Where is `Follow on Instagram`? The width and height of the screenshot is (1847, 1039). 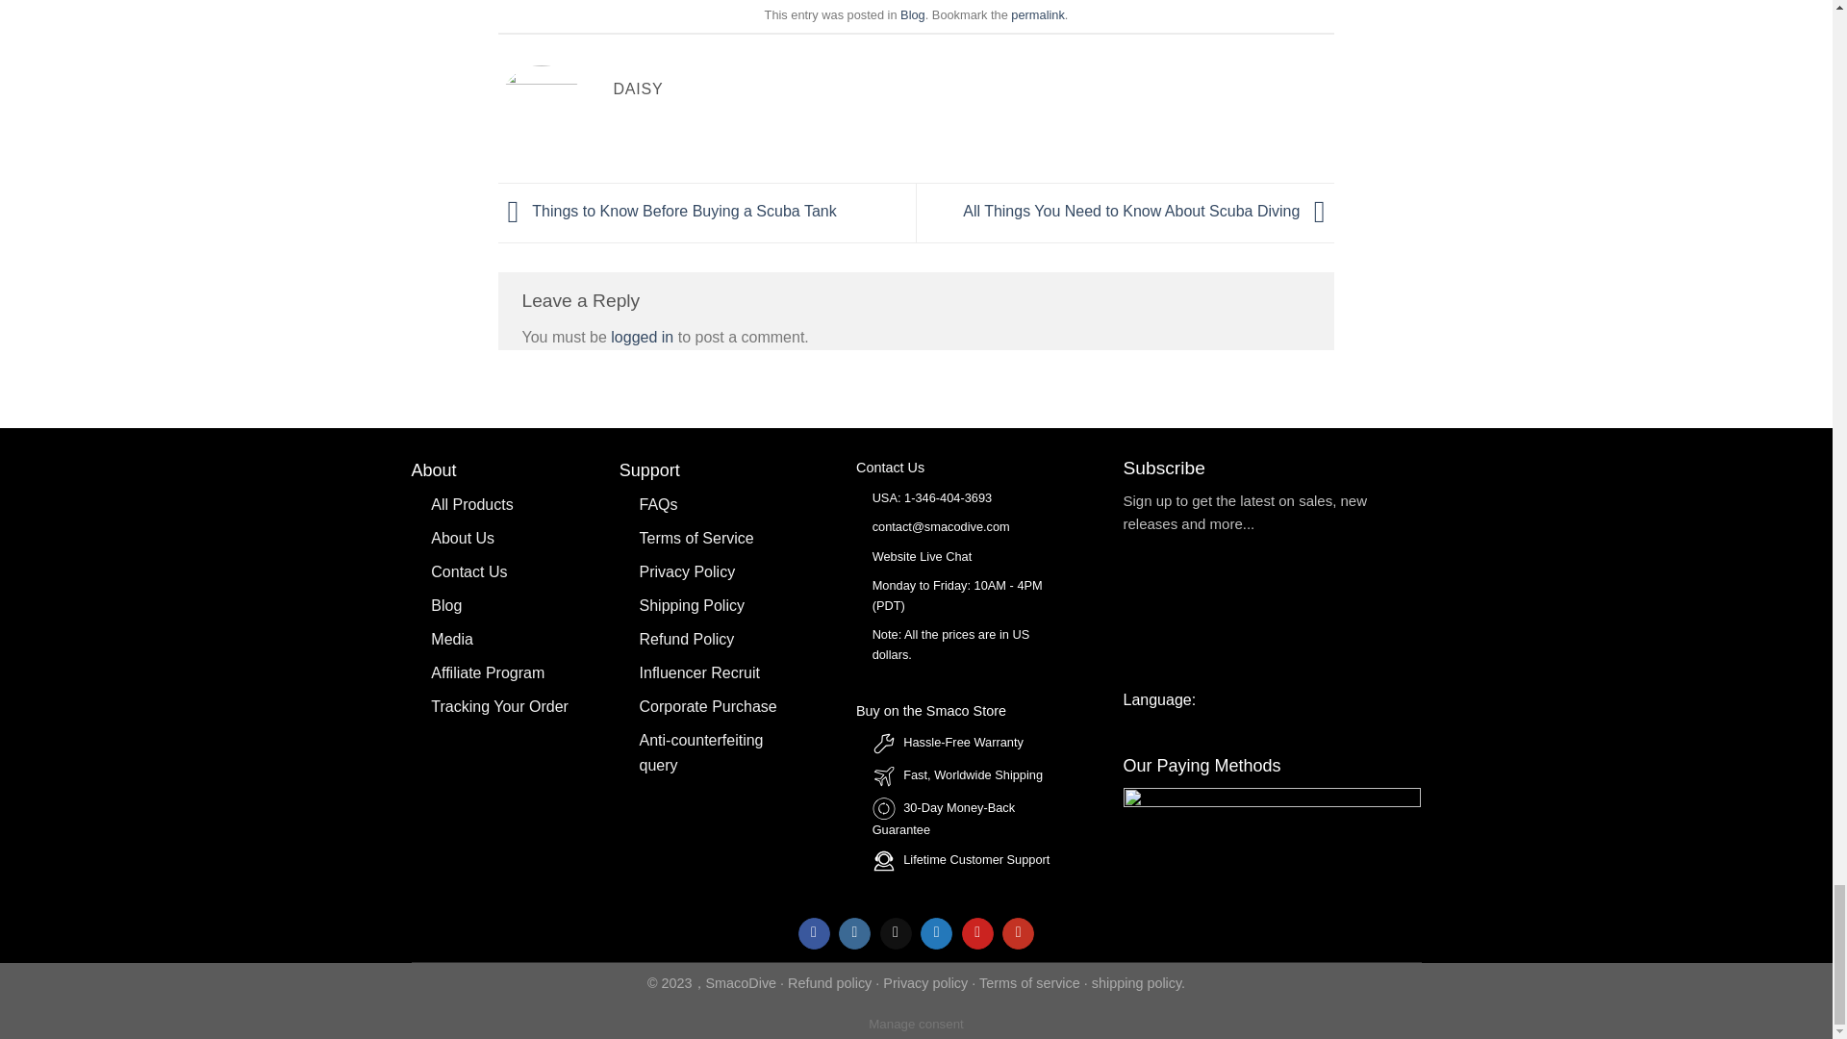
Follow on Instagram is located at coordinates (854, 933).